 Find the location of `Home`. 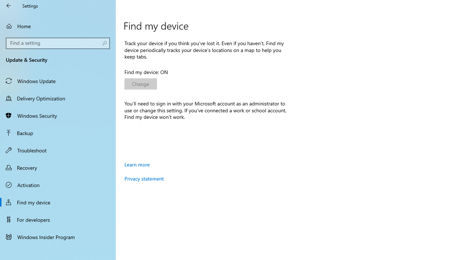

Home is located at coordinates (58, 26).